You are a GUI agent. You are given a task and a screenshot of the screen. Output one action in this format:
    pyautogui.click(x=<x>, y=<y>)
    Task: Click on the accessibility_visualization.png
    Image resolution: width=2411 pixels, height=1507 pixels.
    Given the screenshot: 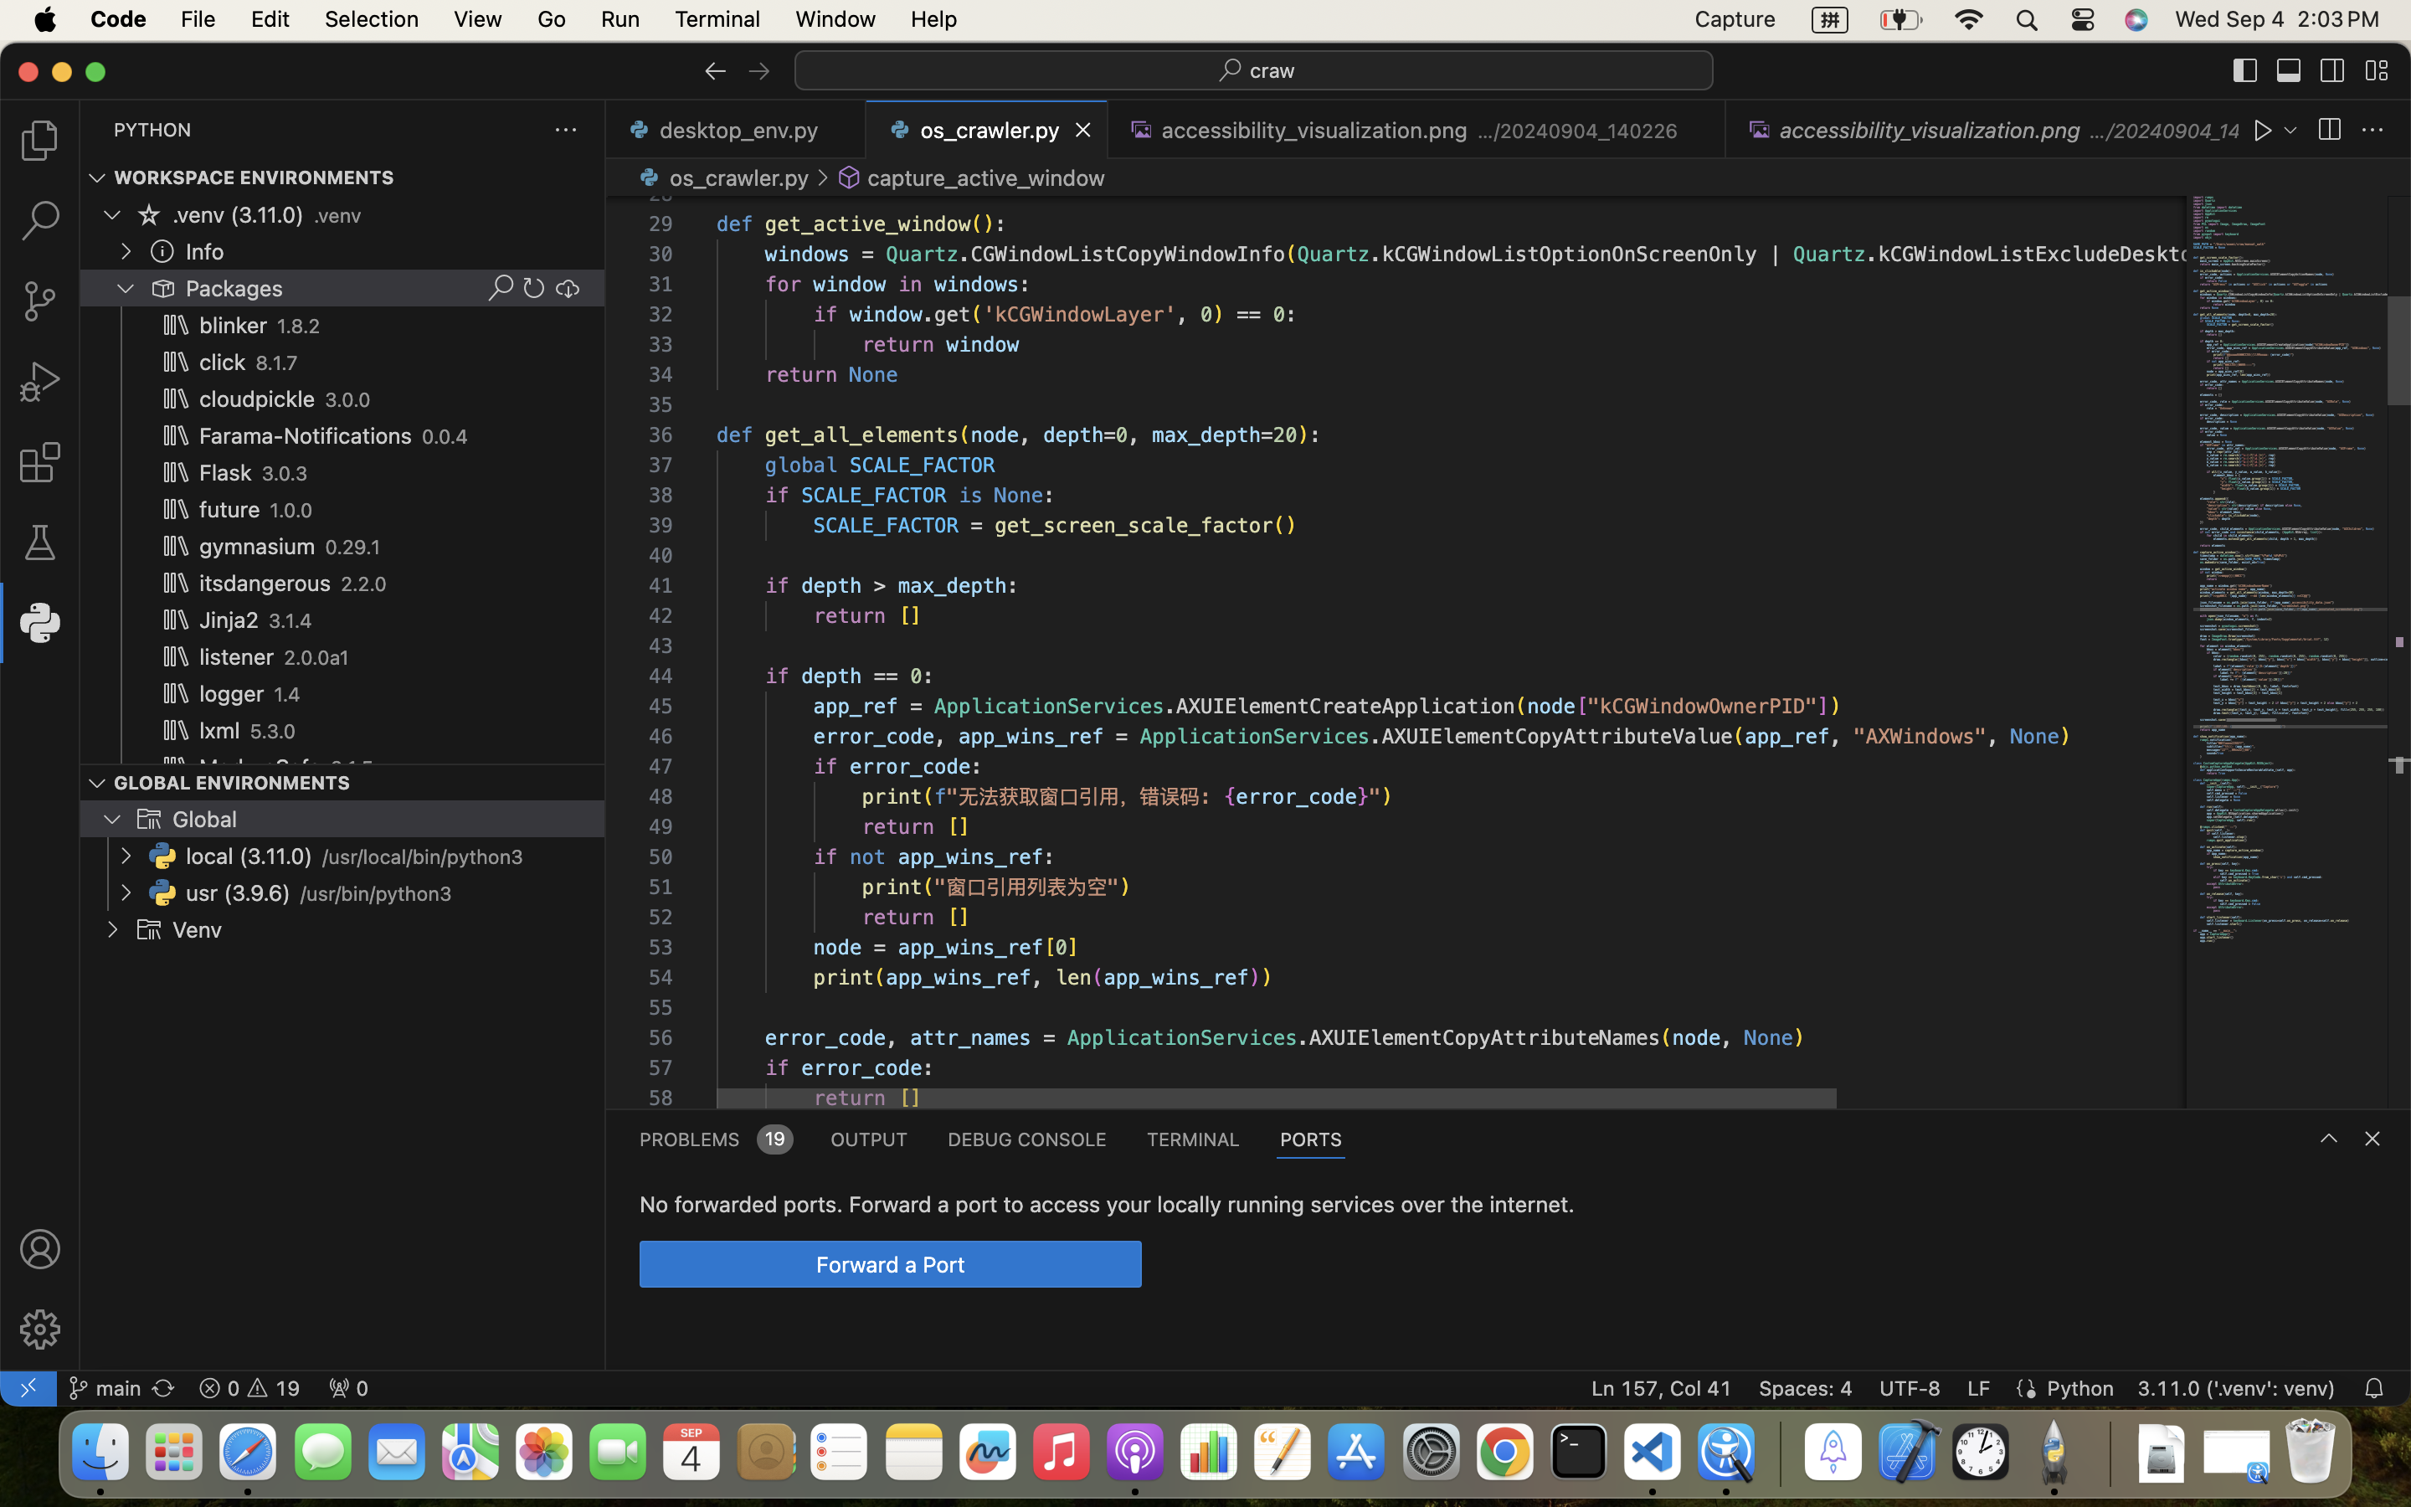 What is the action you would take?
    pyautogui.click(x=1314, y=130)
    